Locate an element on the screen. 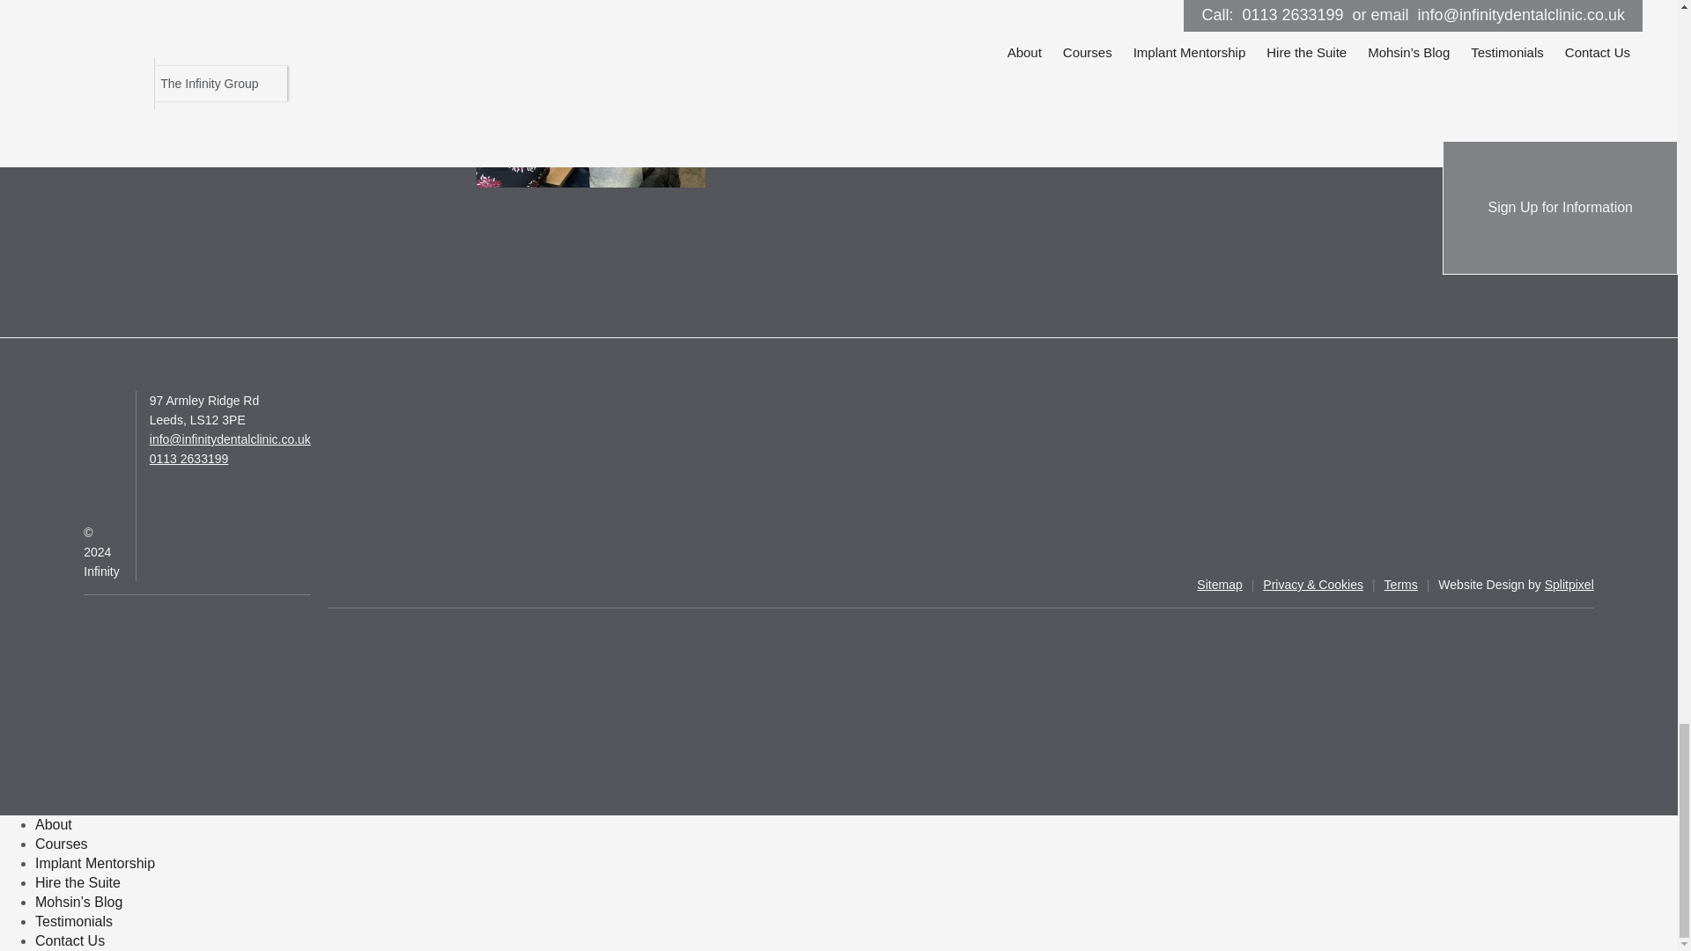 The height and width of the screenshot is (951, 1691). Splitpixel is located at coordinates (1569, 584).